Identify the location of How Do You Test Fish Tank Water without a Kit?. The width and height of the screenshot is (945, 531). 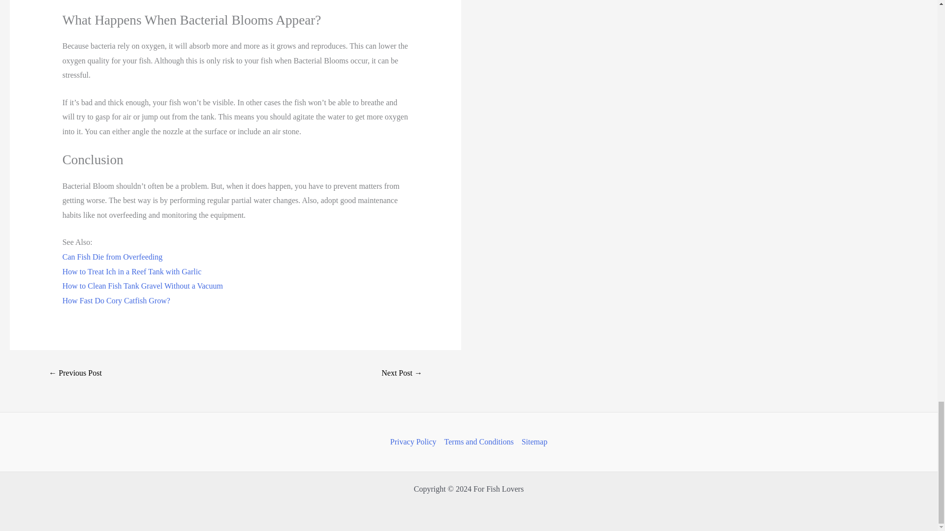
(75, 373).